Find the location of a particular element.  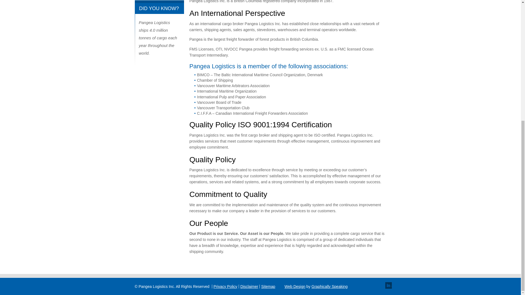

LinkedIn is located at coordinates (388, 285).